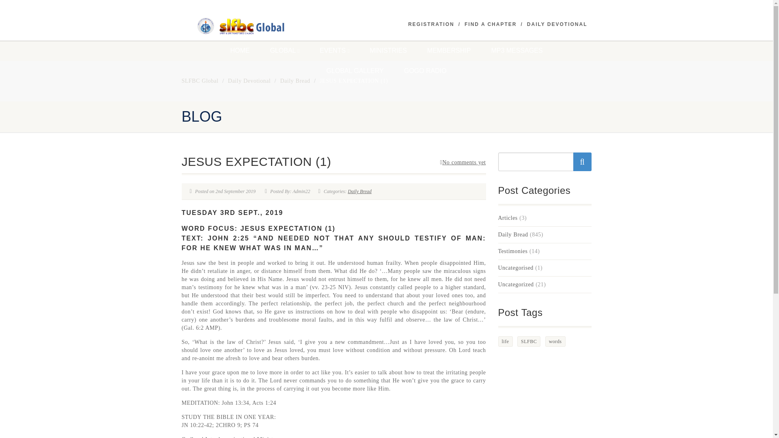  What do you see at coordinates (200, 81) in the screenshot?
I see `Go to SLFBC Global.` at bounding box center [200, 81].